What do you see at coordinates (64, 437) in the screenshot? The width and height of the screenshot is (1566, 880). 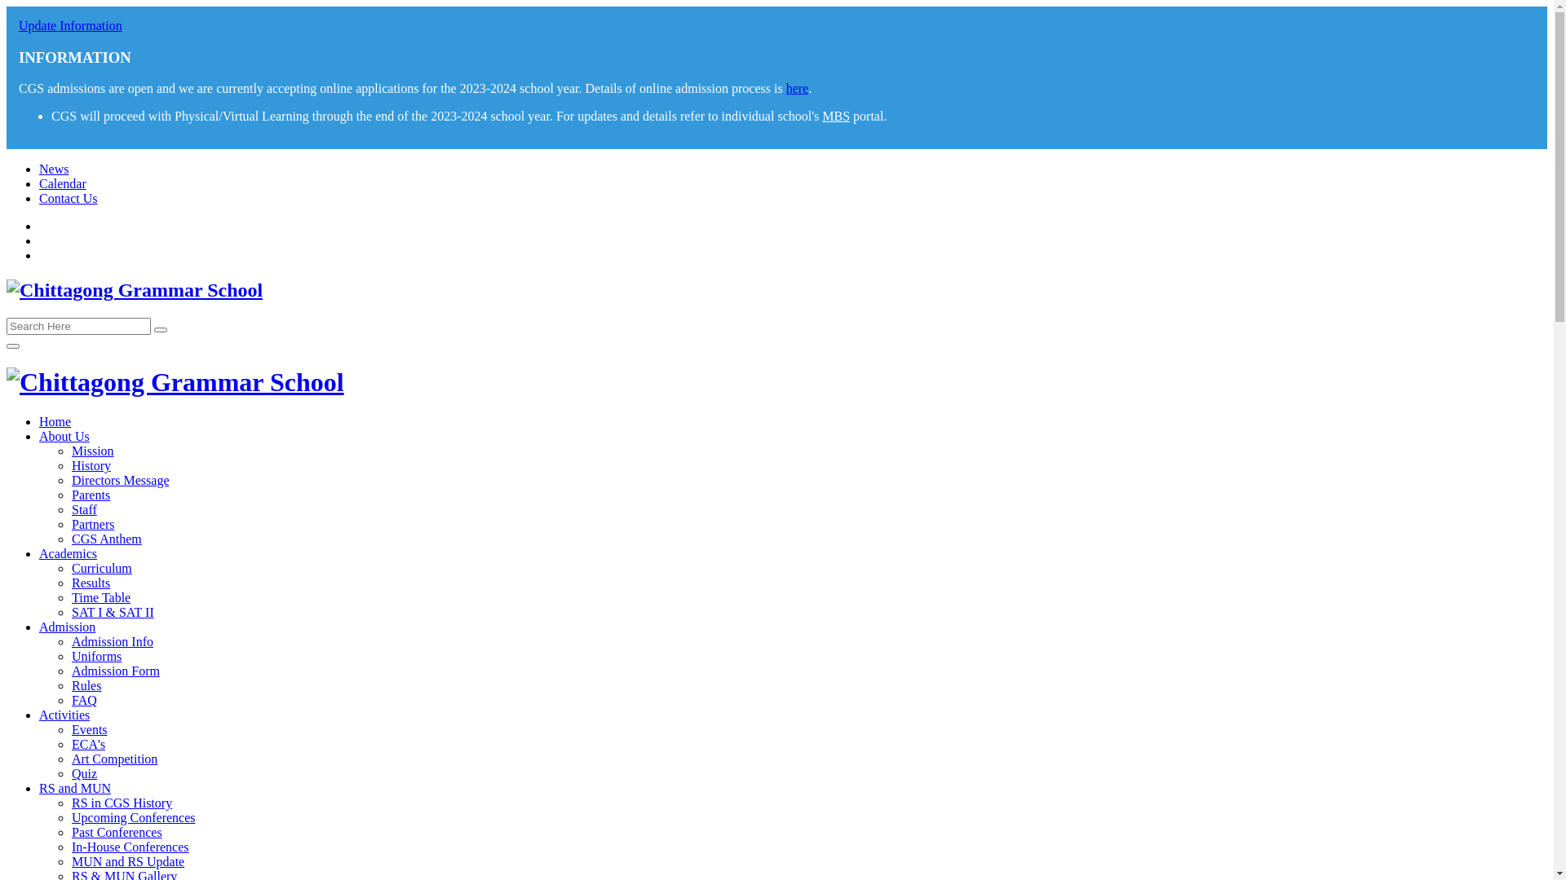 I see `About Us` at bounding box center [64, 437].